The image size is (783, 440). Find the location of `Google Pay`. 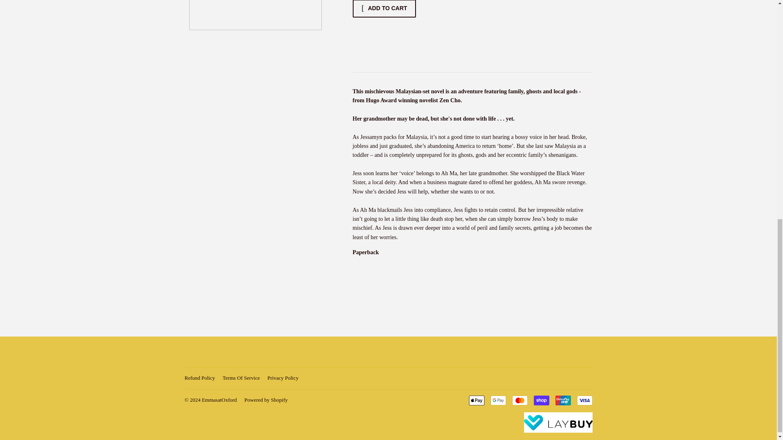

Google Pay is located at coordinates (498, 400).